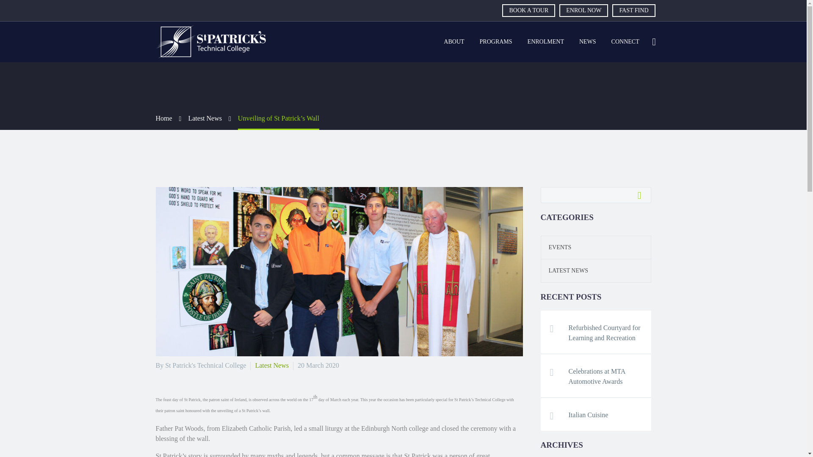 The width and height of the screenshot is (813, 457). I want to click on BOOK A TOUR, so click(528, 10).